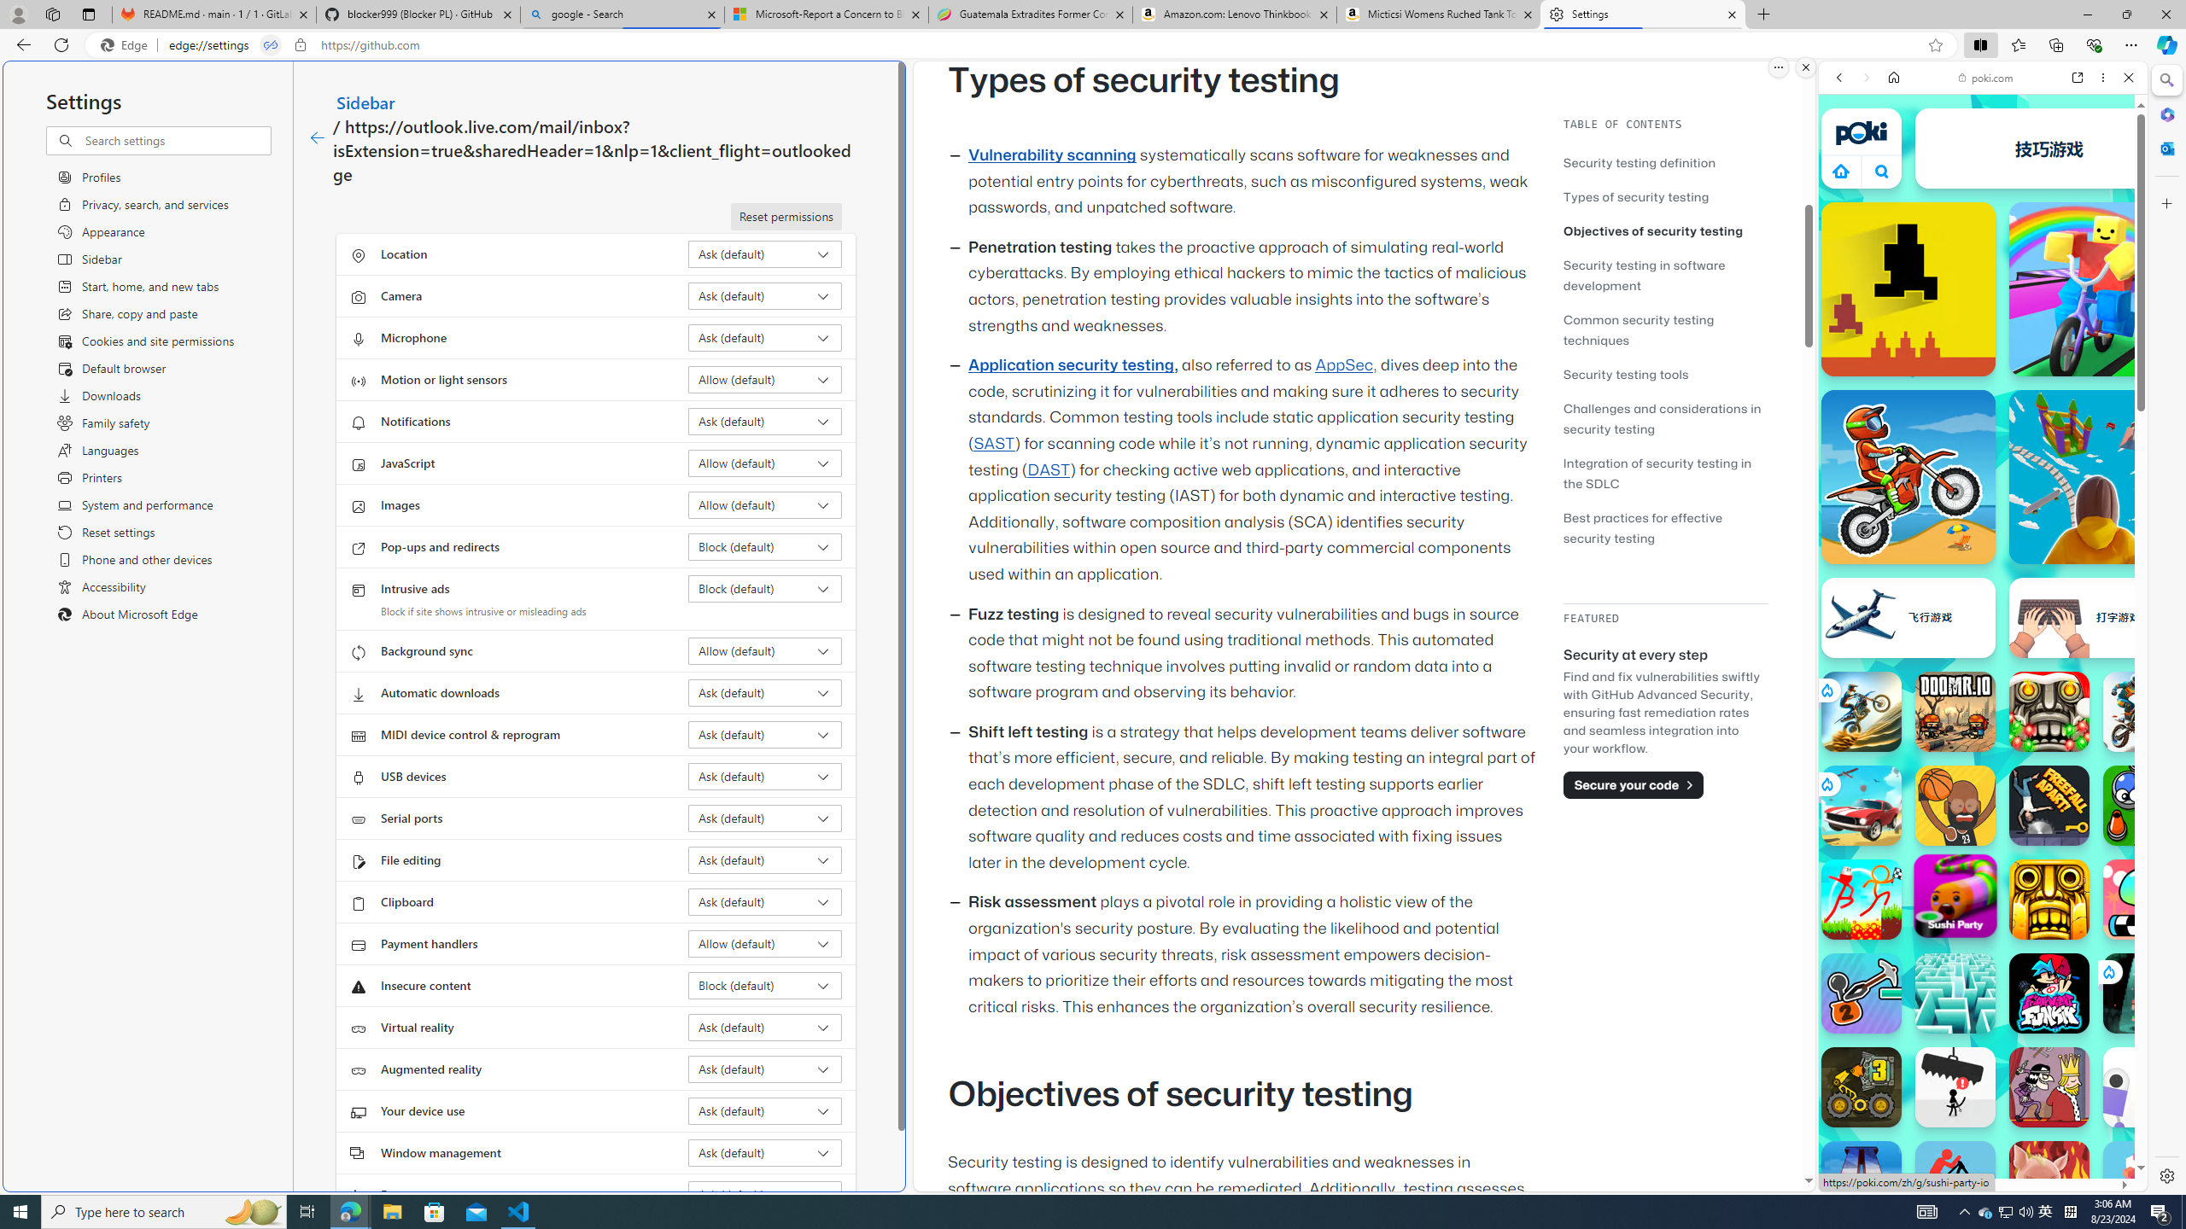  What do you see at coordinates (2108, 971) in the screenshot?
I see `Class: rCs5cyEiqiTpYvt_VBCR` at bounding box center [2108, 971].